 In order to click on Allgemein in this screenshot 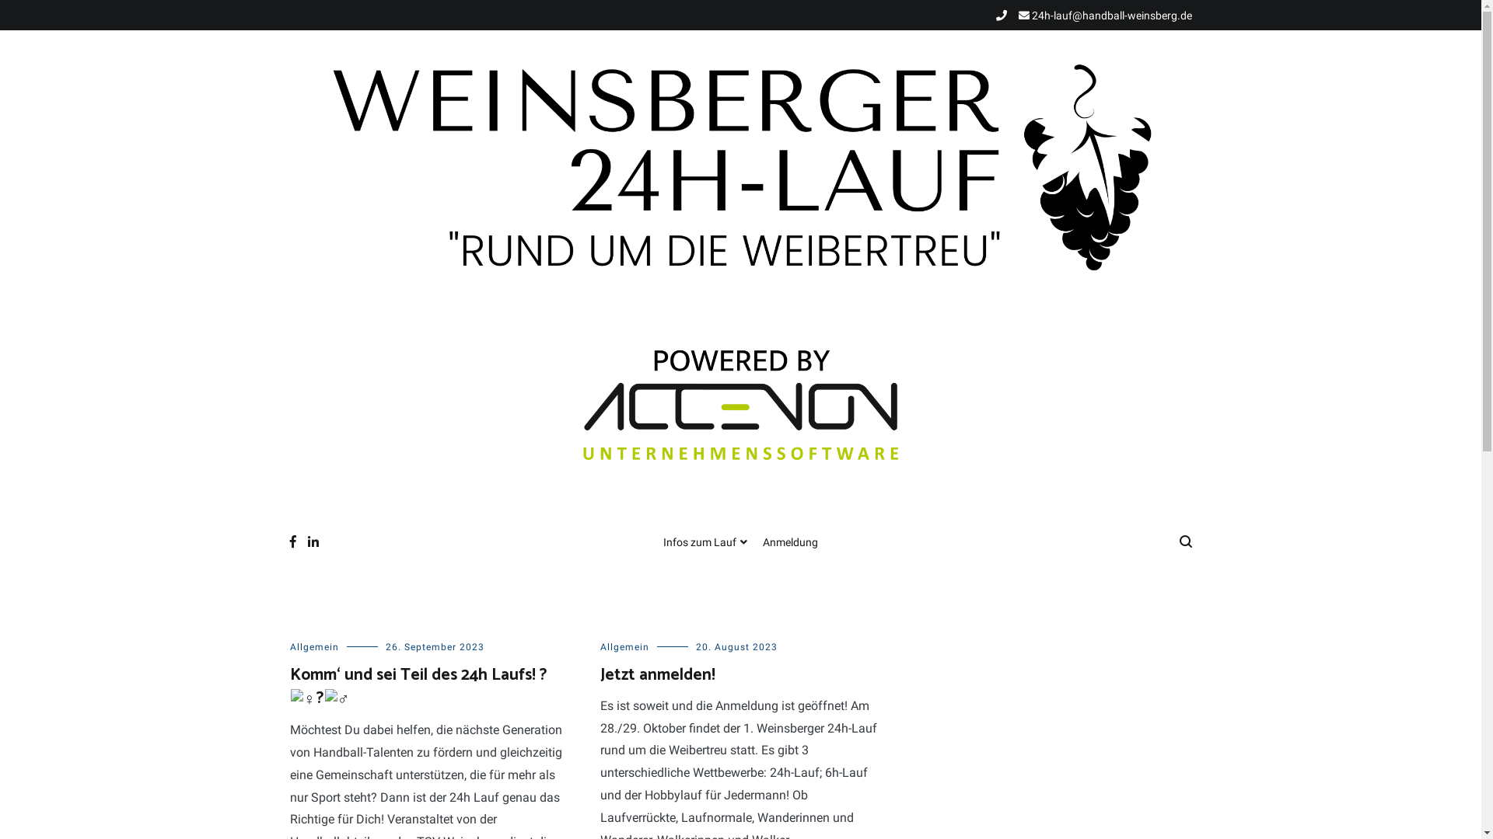, I will do `click(625, 647)`.